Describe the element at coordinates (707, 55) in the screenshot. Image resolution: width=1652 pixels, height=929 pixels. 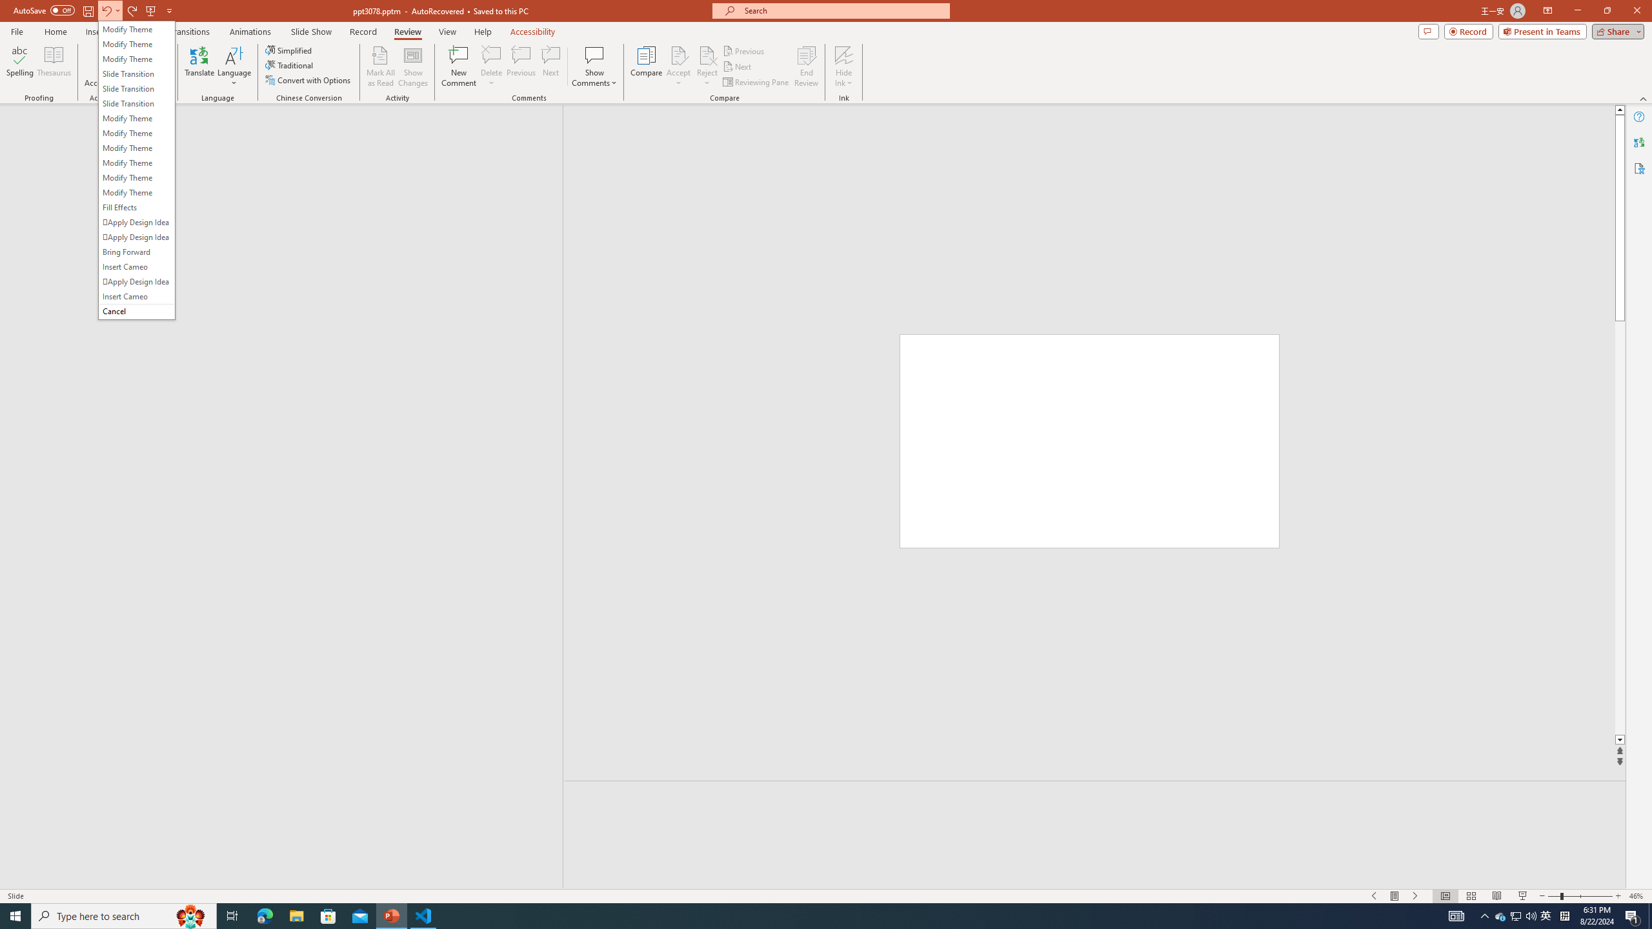
I see `Reject Change` at that location.